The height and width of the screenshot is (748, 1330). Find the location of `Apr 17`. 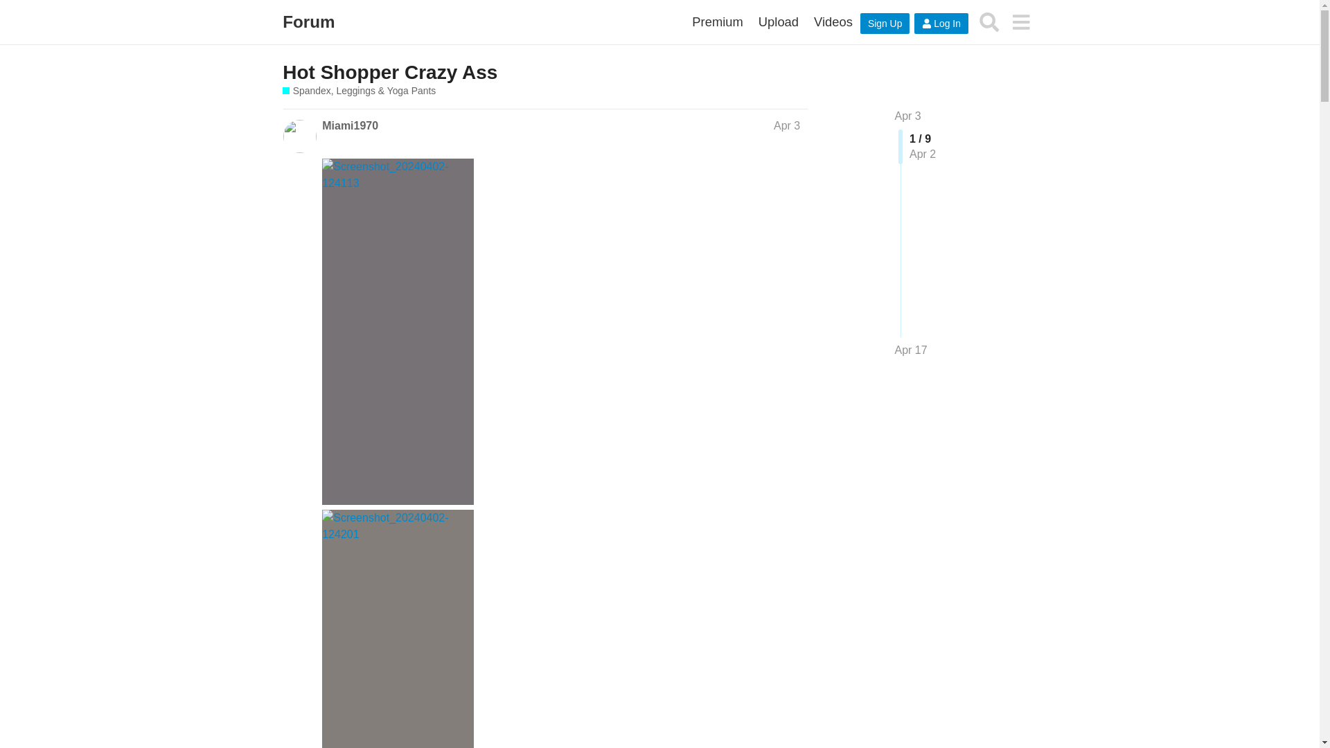

Apr 17 is located at coordinates (911, 350).